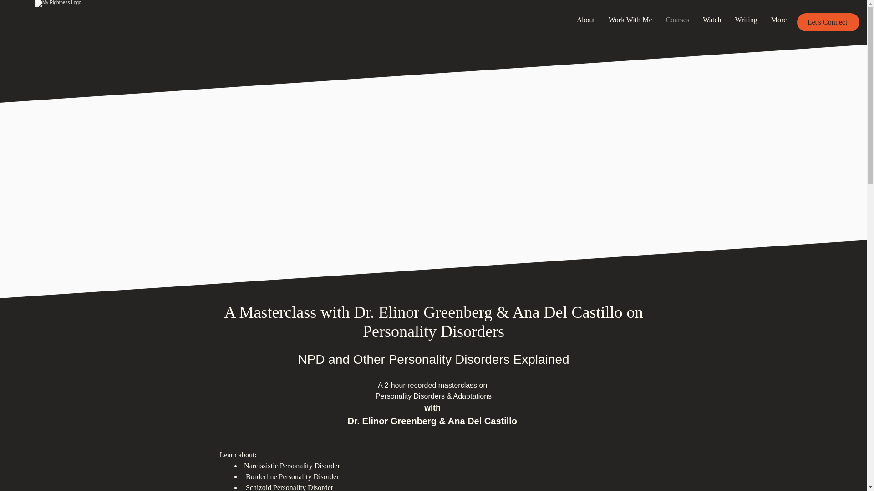  Describe the element at coordinates (630, 22) in the screenshot. I see `Work With Me` at that location.